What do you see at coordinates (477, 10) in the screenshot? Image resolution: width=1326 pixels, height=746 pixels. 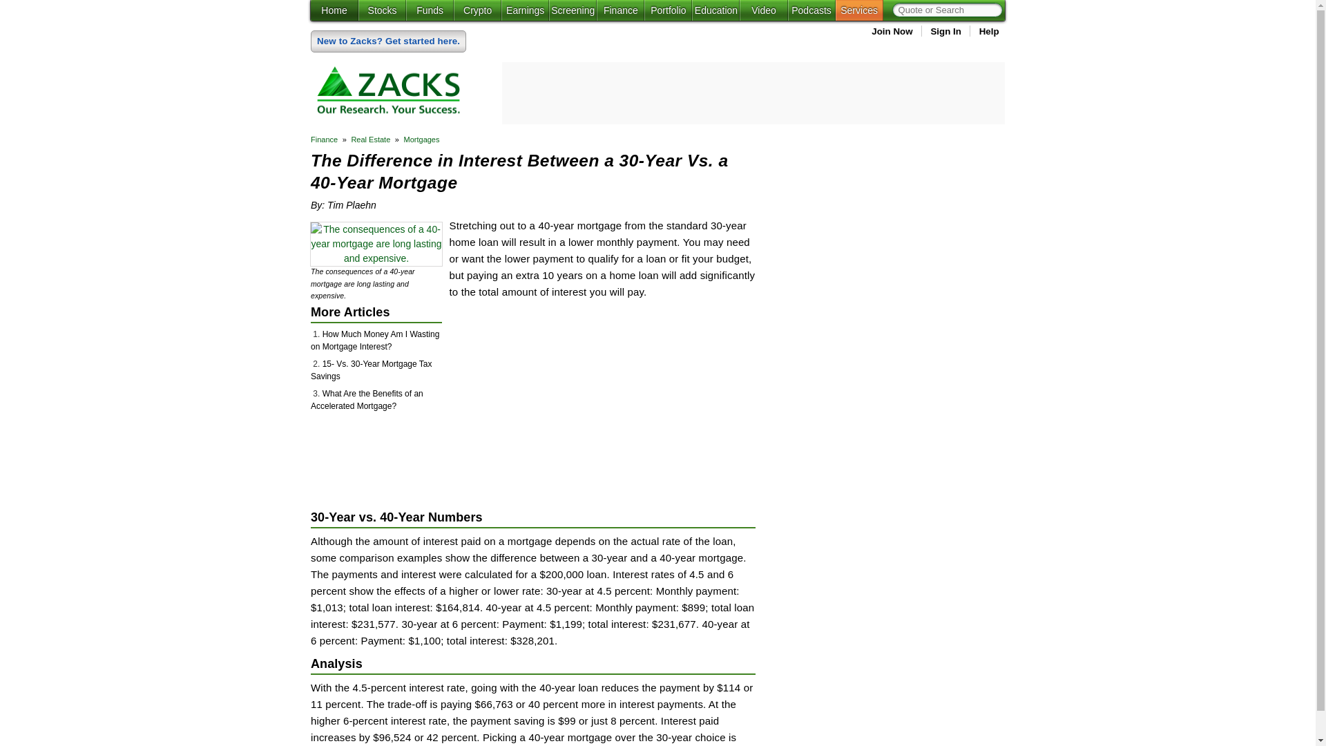 I see `Crypto` at bounding box center [477, 10].